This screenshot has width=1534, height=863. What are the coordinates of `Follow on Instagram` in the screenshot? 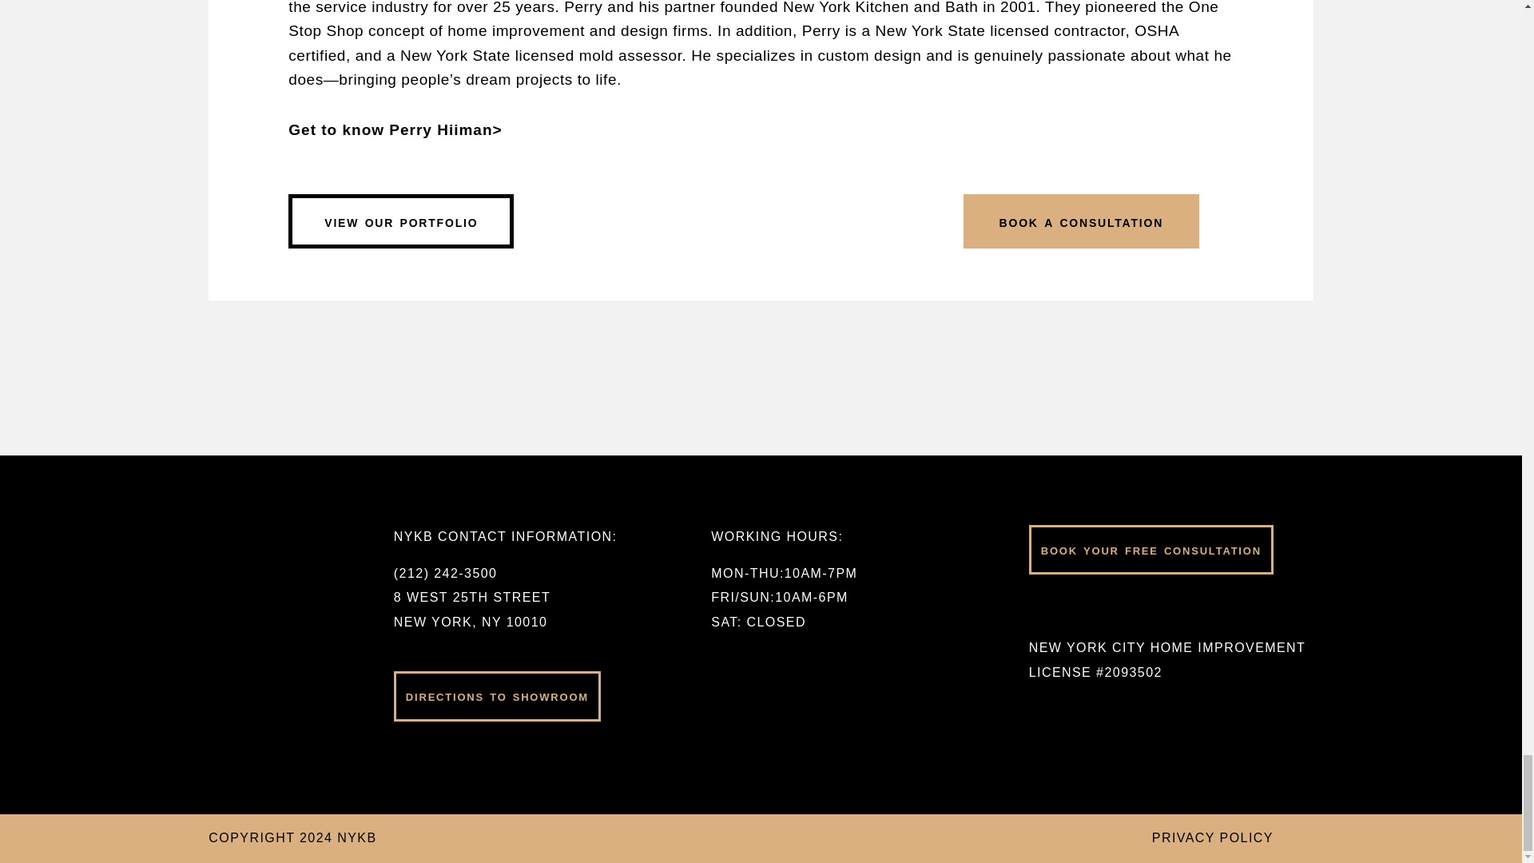 It's located at (1074, 609).